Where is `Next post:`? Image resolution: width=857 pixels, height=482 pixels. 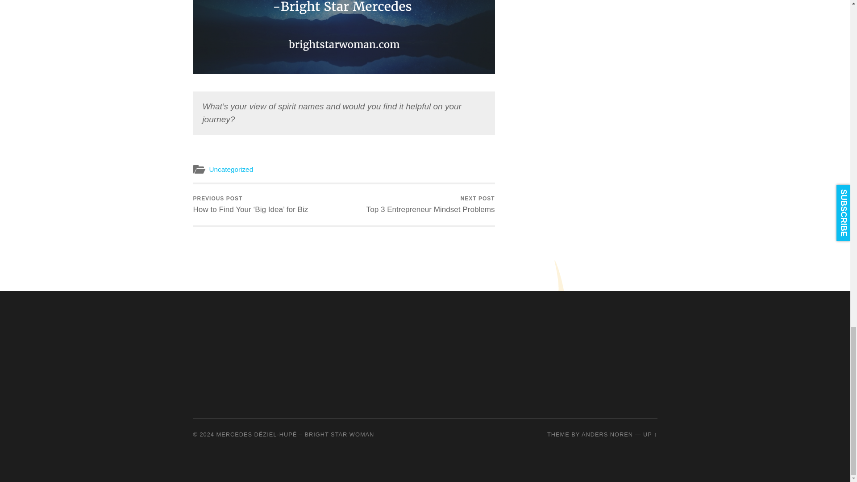 Next post: is located at coordinates (431, 204).